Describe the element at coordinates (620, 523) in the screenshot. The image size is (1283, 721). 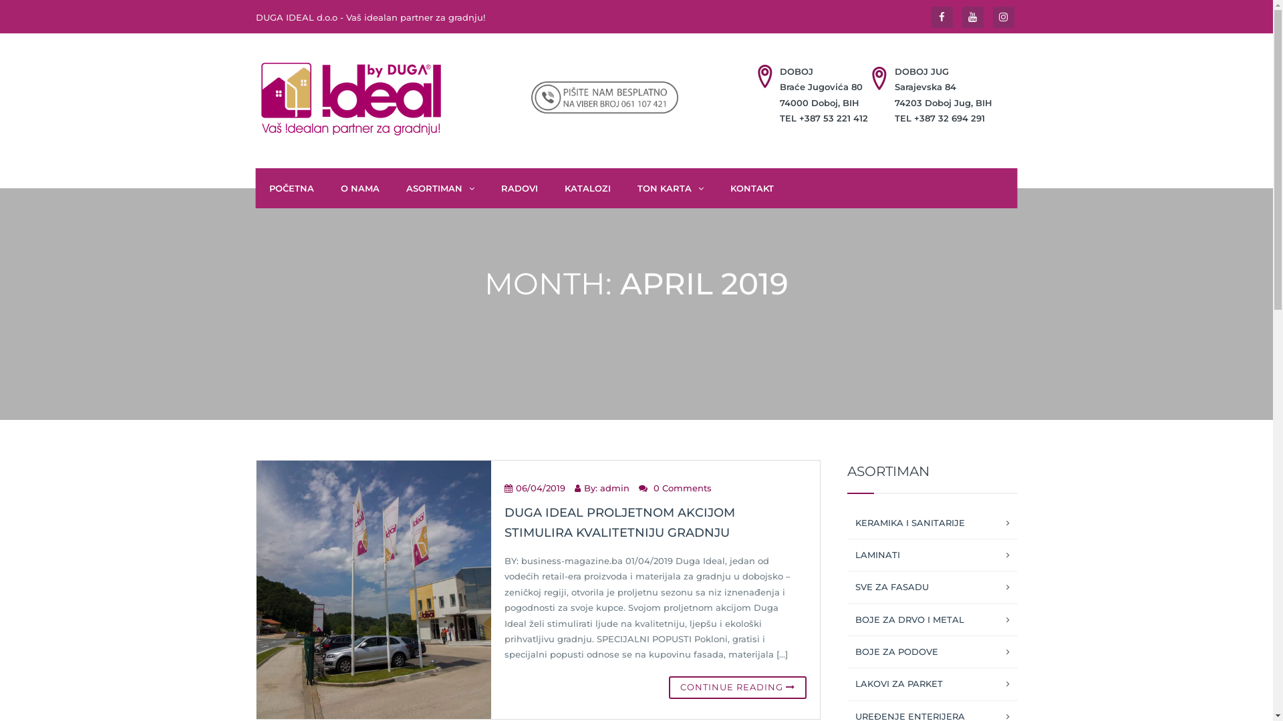
I see `DUGA IDEAL PROLJETNOM AKCIJOM STIMULIRA KVALITETNIJU GRADNJU` at that location.